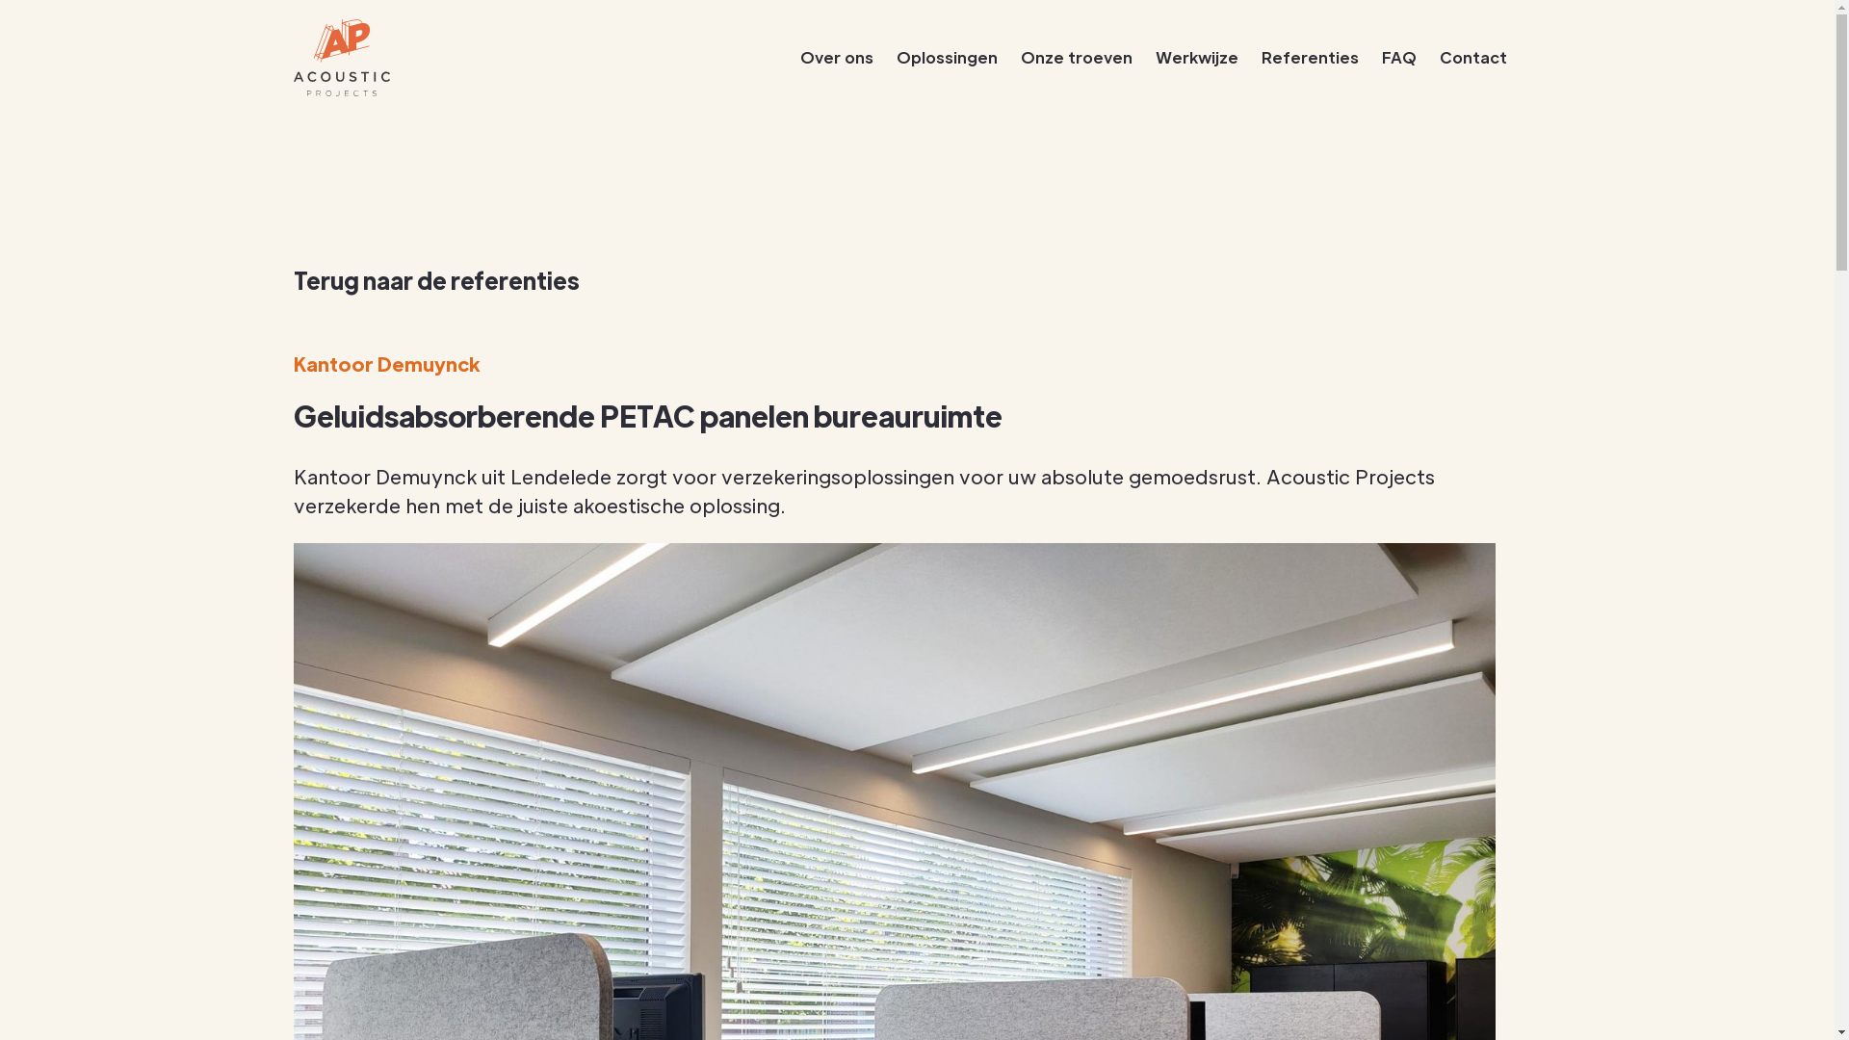 The image size is (1849, 1040). I want to click on Terug naar de referenties, so click(435, 280).